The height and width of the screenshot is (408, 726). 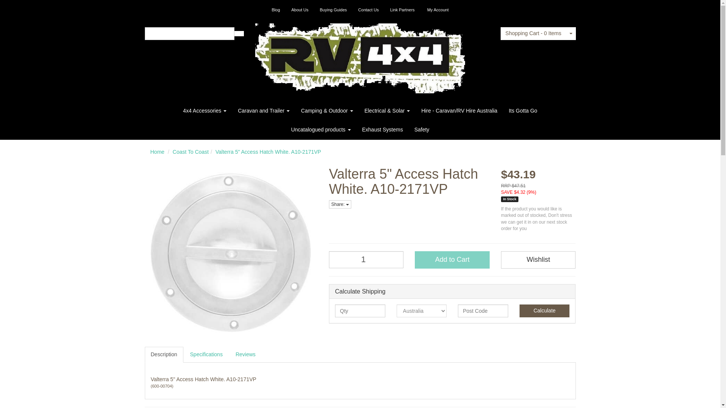 I want to click on Link Partners, so click(x=402, y=10).